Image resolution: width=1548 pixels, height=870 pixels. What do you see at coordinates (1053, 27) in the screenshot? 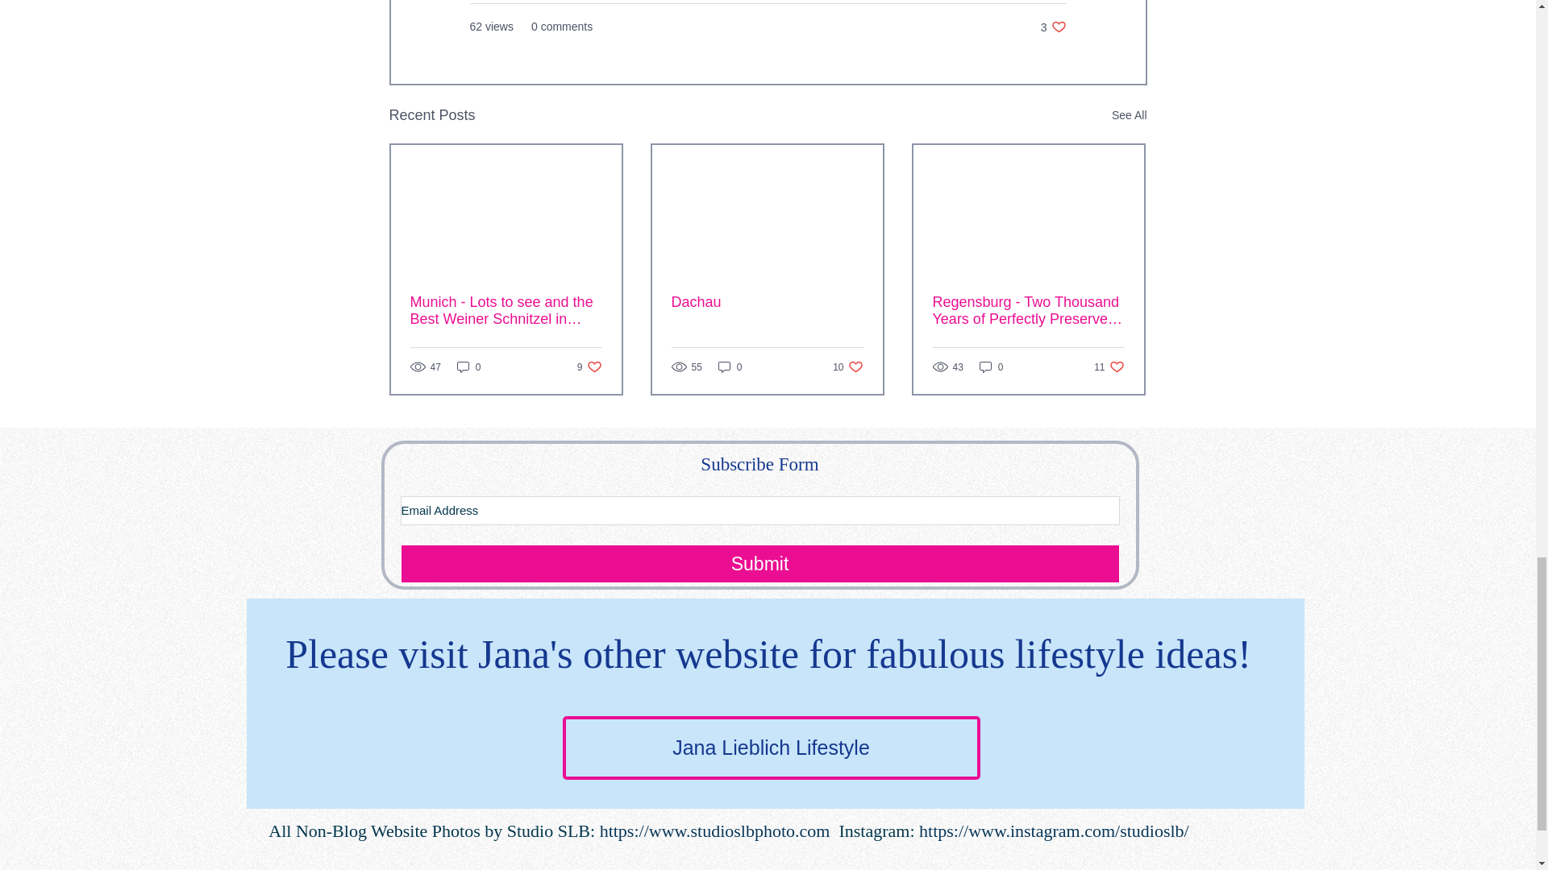
I see `Dachau` at bounding box center [1053, 27].